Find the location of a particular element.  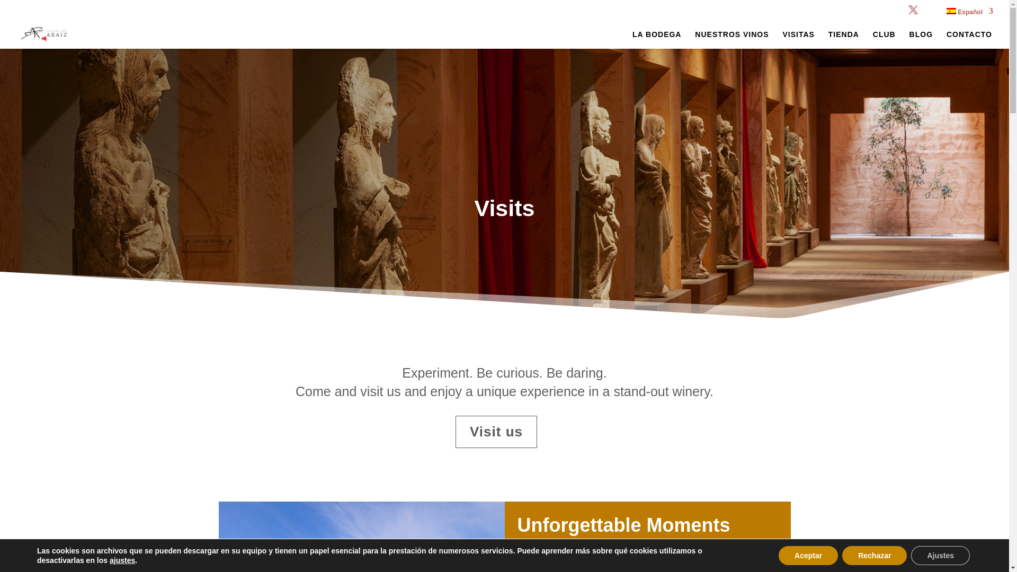

NUESTROS VINOS is located at coordinates (731, 39).